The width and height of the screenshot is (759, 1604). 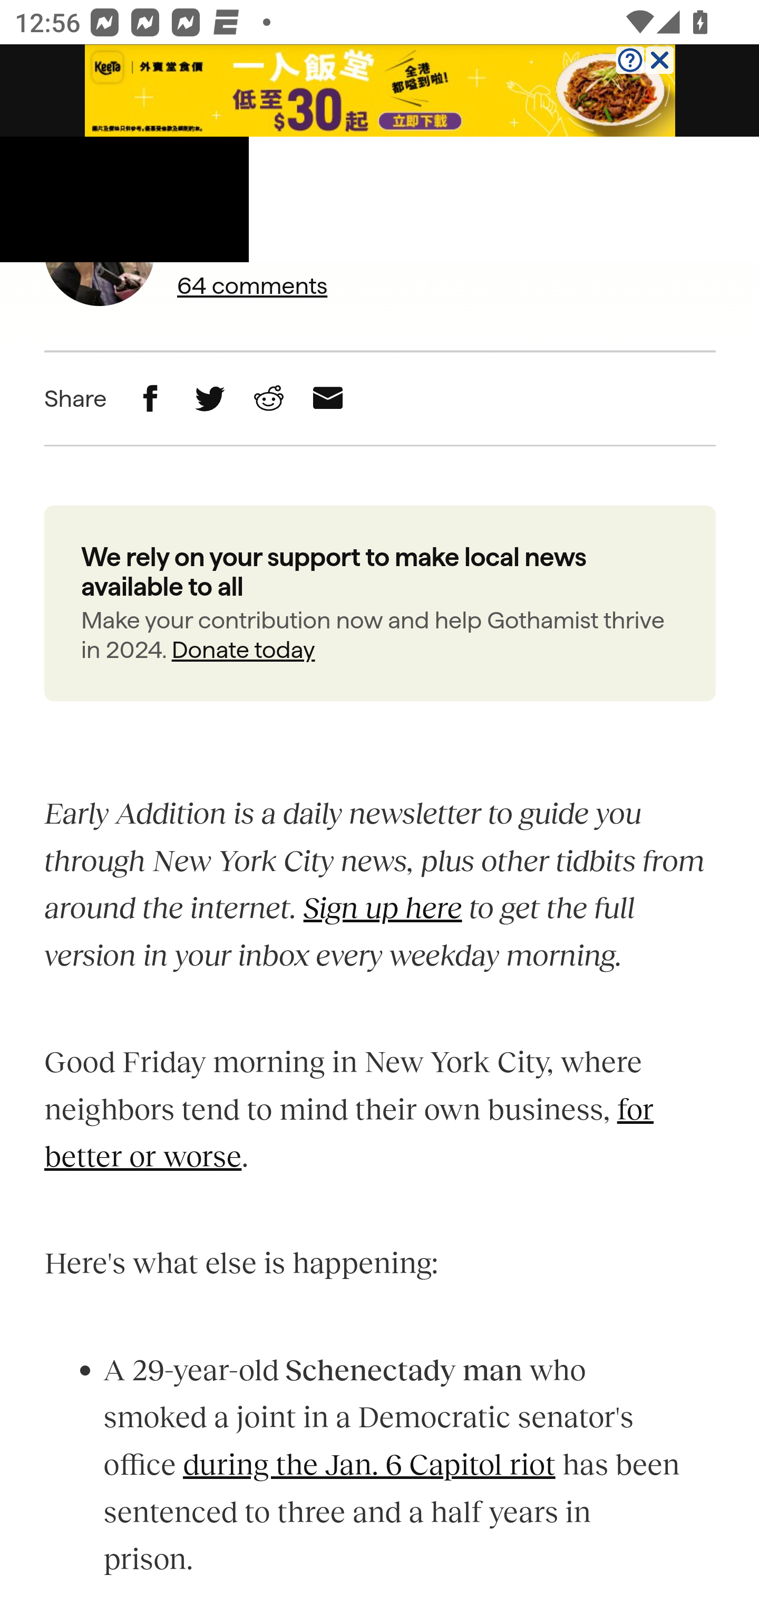 I want to click on Reddit, so click(x=268, y=399).